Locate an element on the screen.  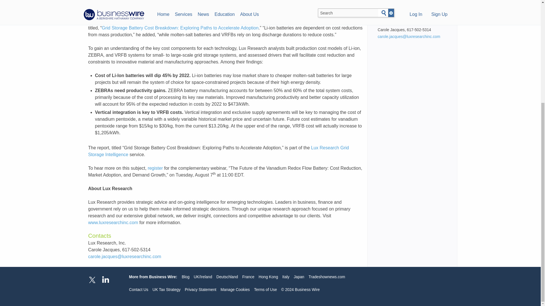
www.luxresearchinc.com is located at coordinates (113, 222).